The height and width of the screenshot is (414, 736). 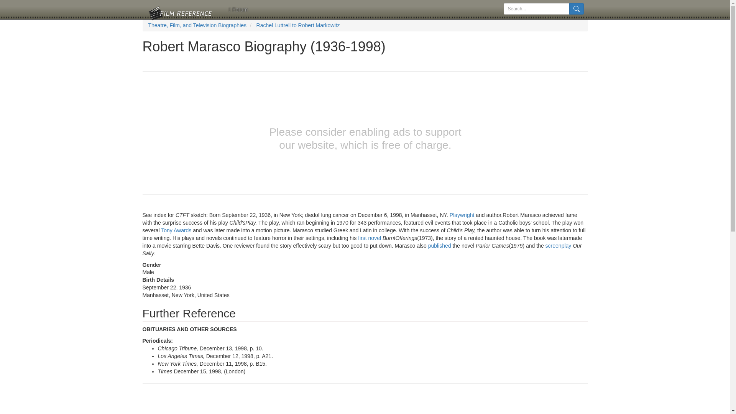 What do you see at coordinates (462, 215) in the screenshot?
I see `View 'playwright' definition from Wikipedia` at bounding box center [462, 215].